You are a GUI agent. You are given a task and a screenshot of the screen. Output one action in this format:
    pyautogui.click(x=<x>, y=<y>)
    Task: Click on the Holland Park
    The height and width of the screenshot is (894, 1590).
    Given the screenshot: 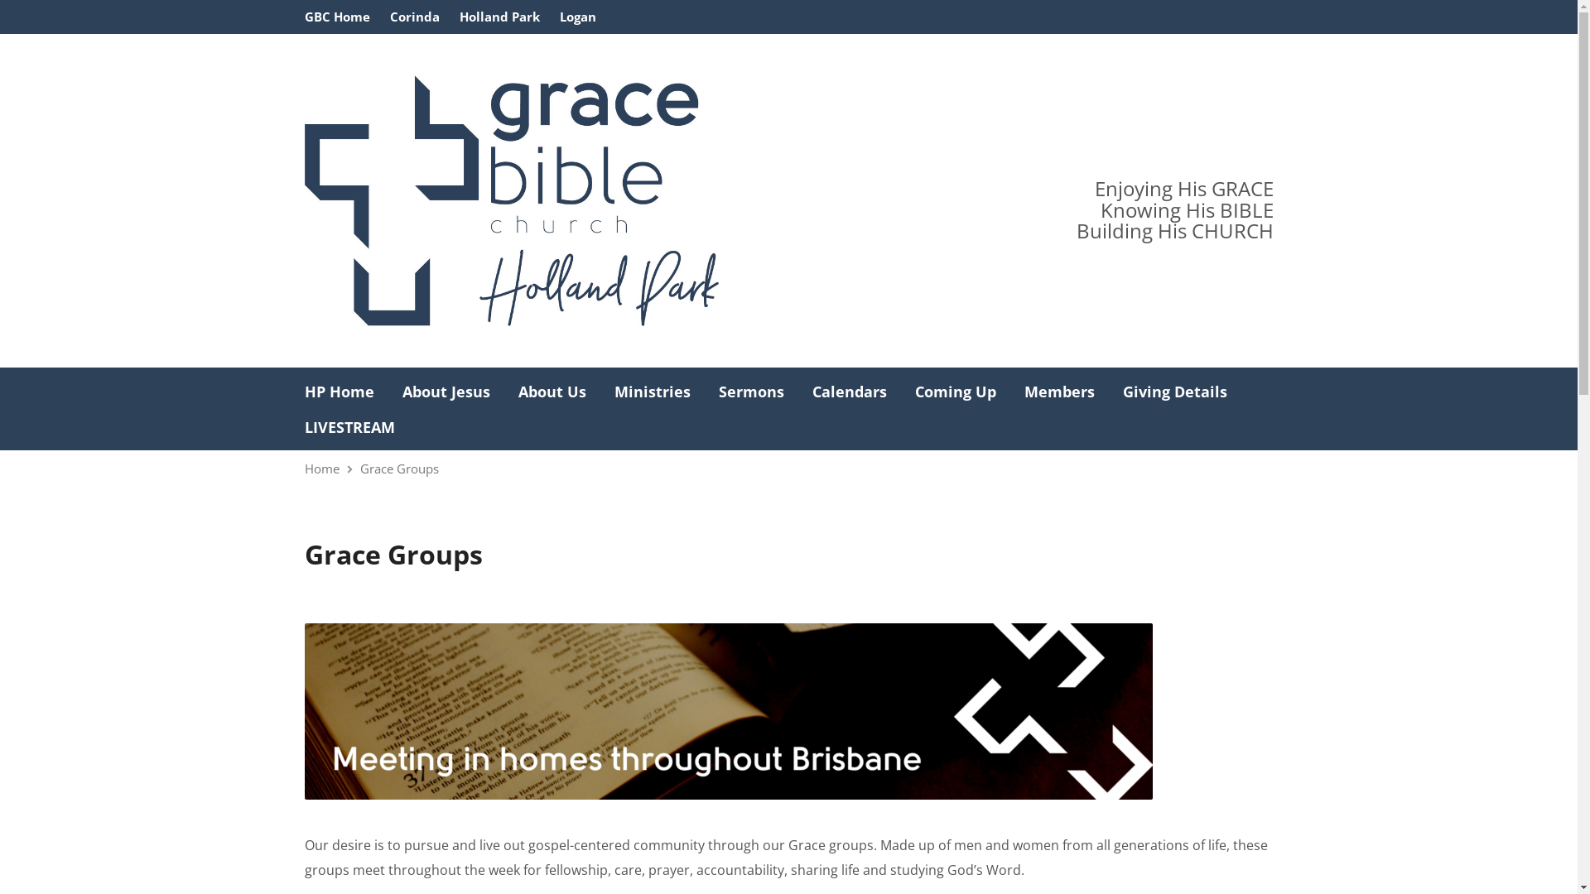 What is the action you would take?
    pyautogui.click(x=499, y=17)
    